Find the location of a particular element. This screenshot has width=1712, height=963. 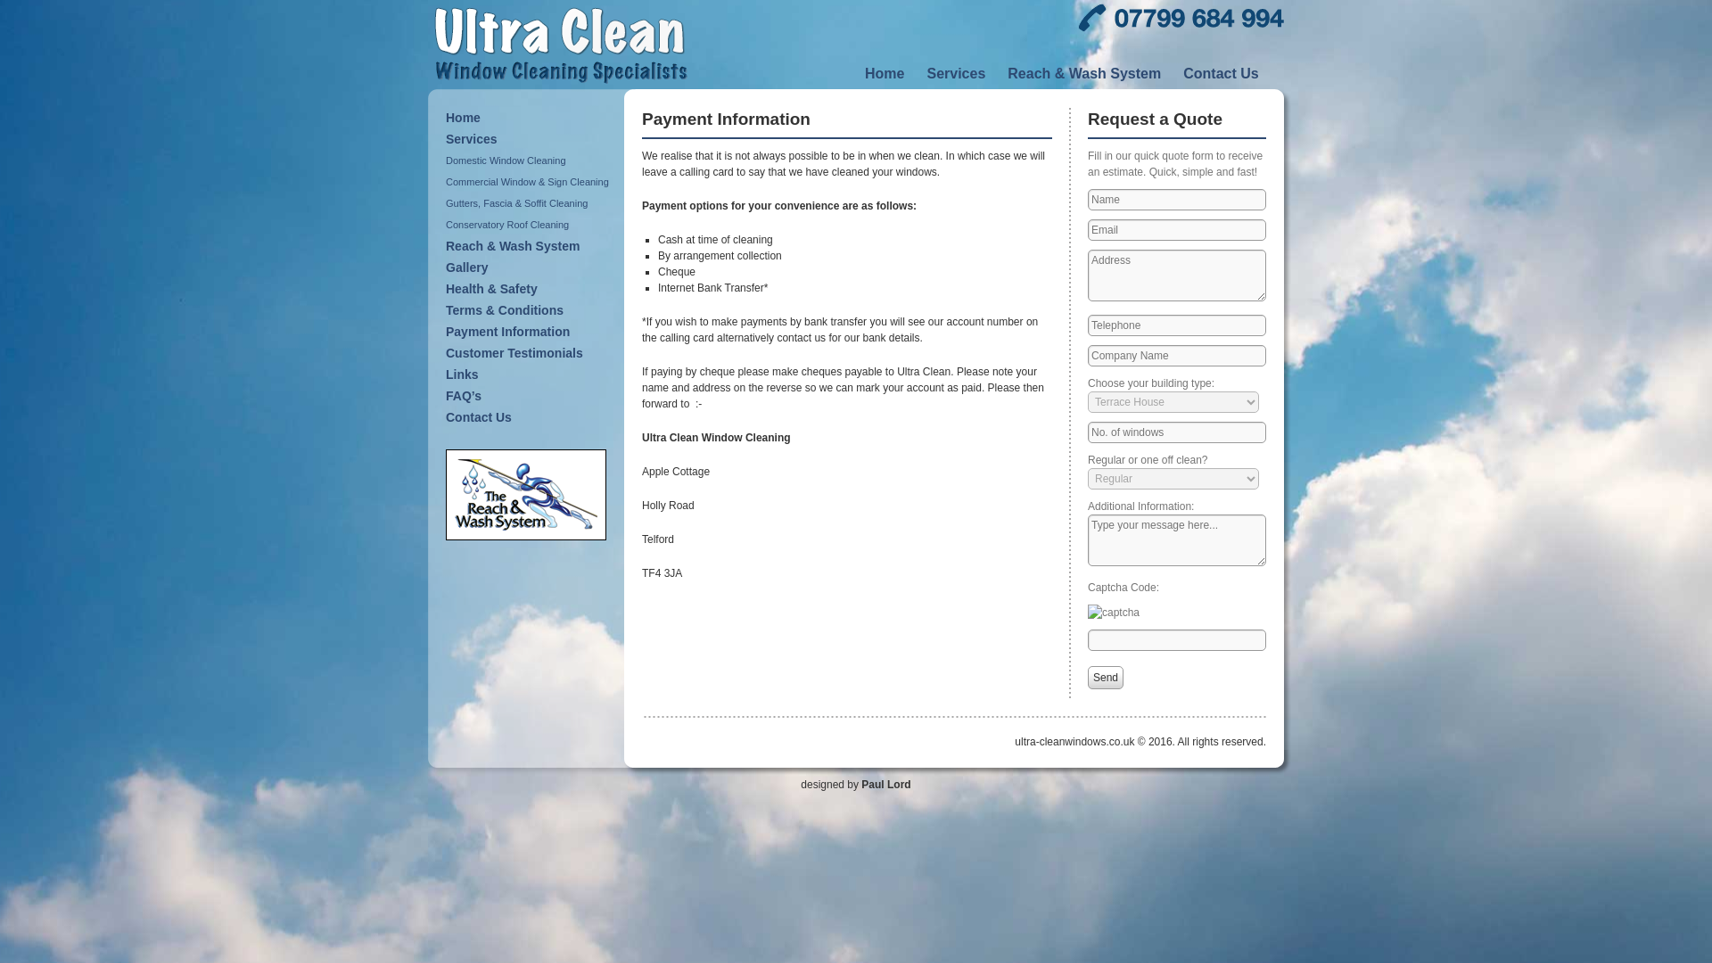

Services is located at coordinates (530, 139).